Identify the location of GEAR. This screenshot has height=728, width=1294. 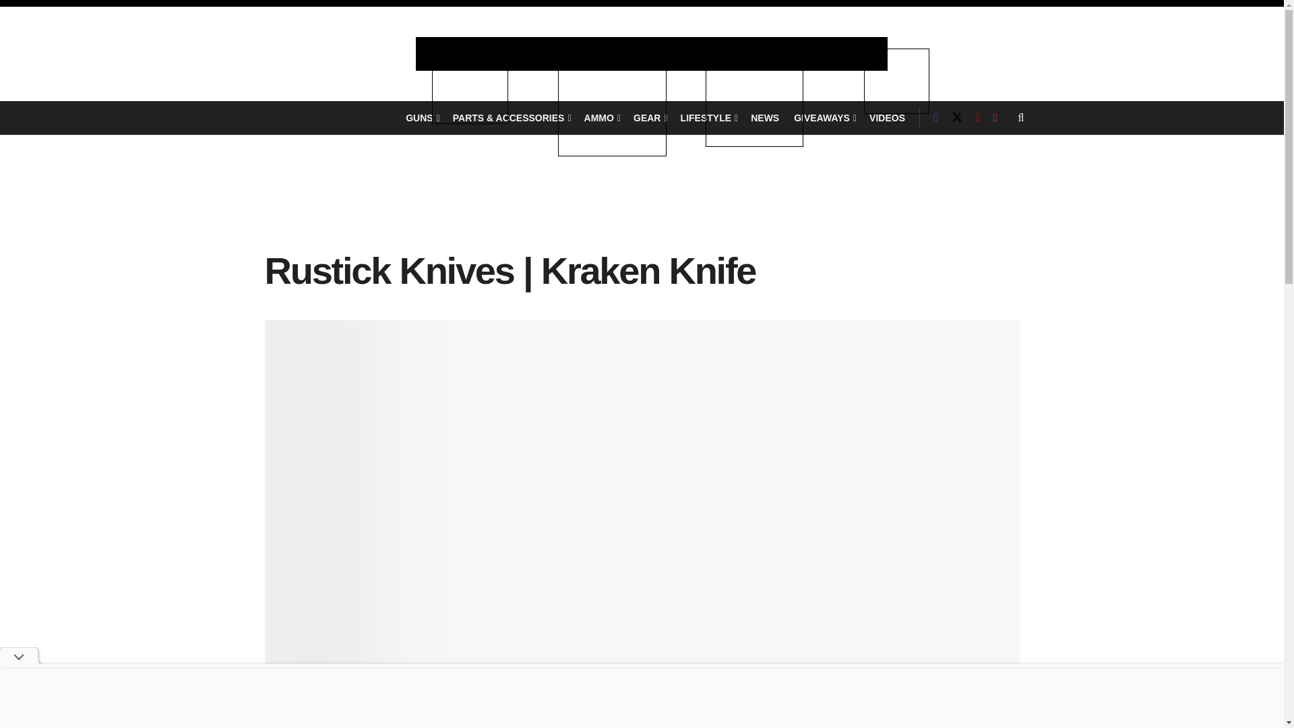
(650, 117).